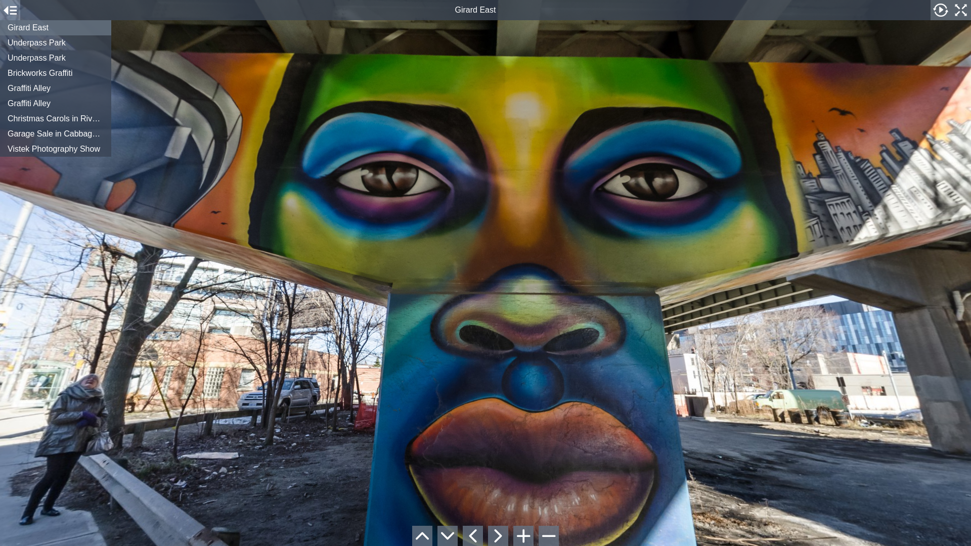 The image size is (971, 546). Describe the element at coordinates (56, 73) in the screenshot. I see `Brickworks Graffiti` at that location.